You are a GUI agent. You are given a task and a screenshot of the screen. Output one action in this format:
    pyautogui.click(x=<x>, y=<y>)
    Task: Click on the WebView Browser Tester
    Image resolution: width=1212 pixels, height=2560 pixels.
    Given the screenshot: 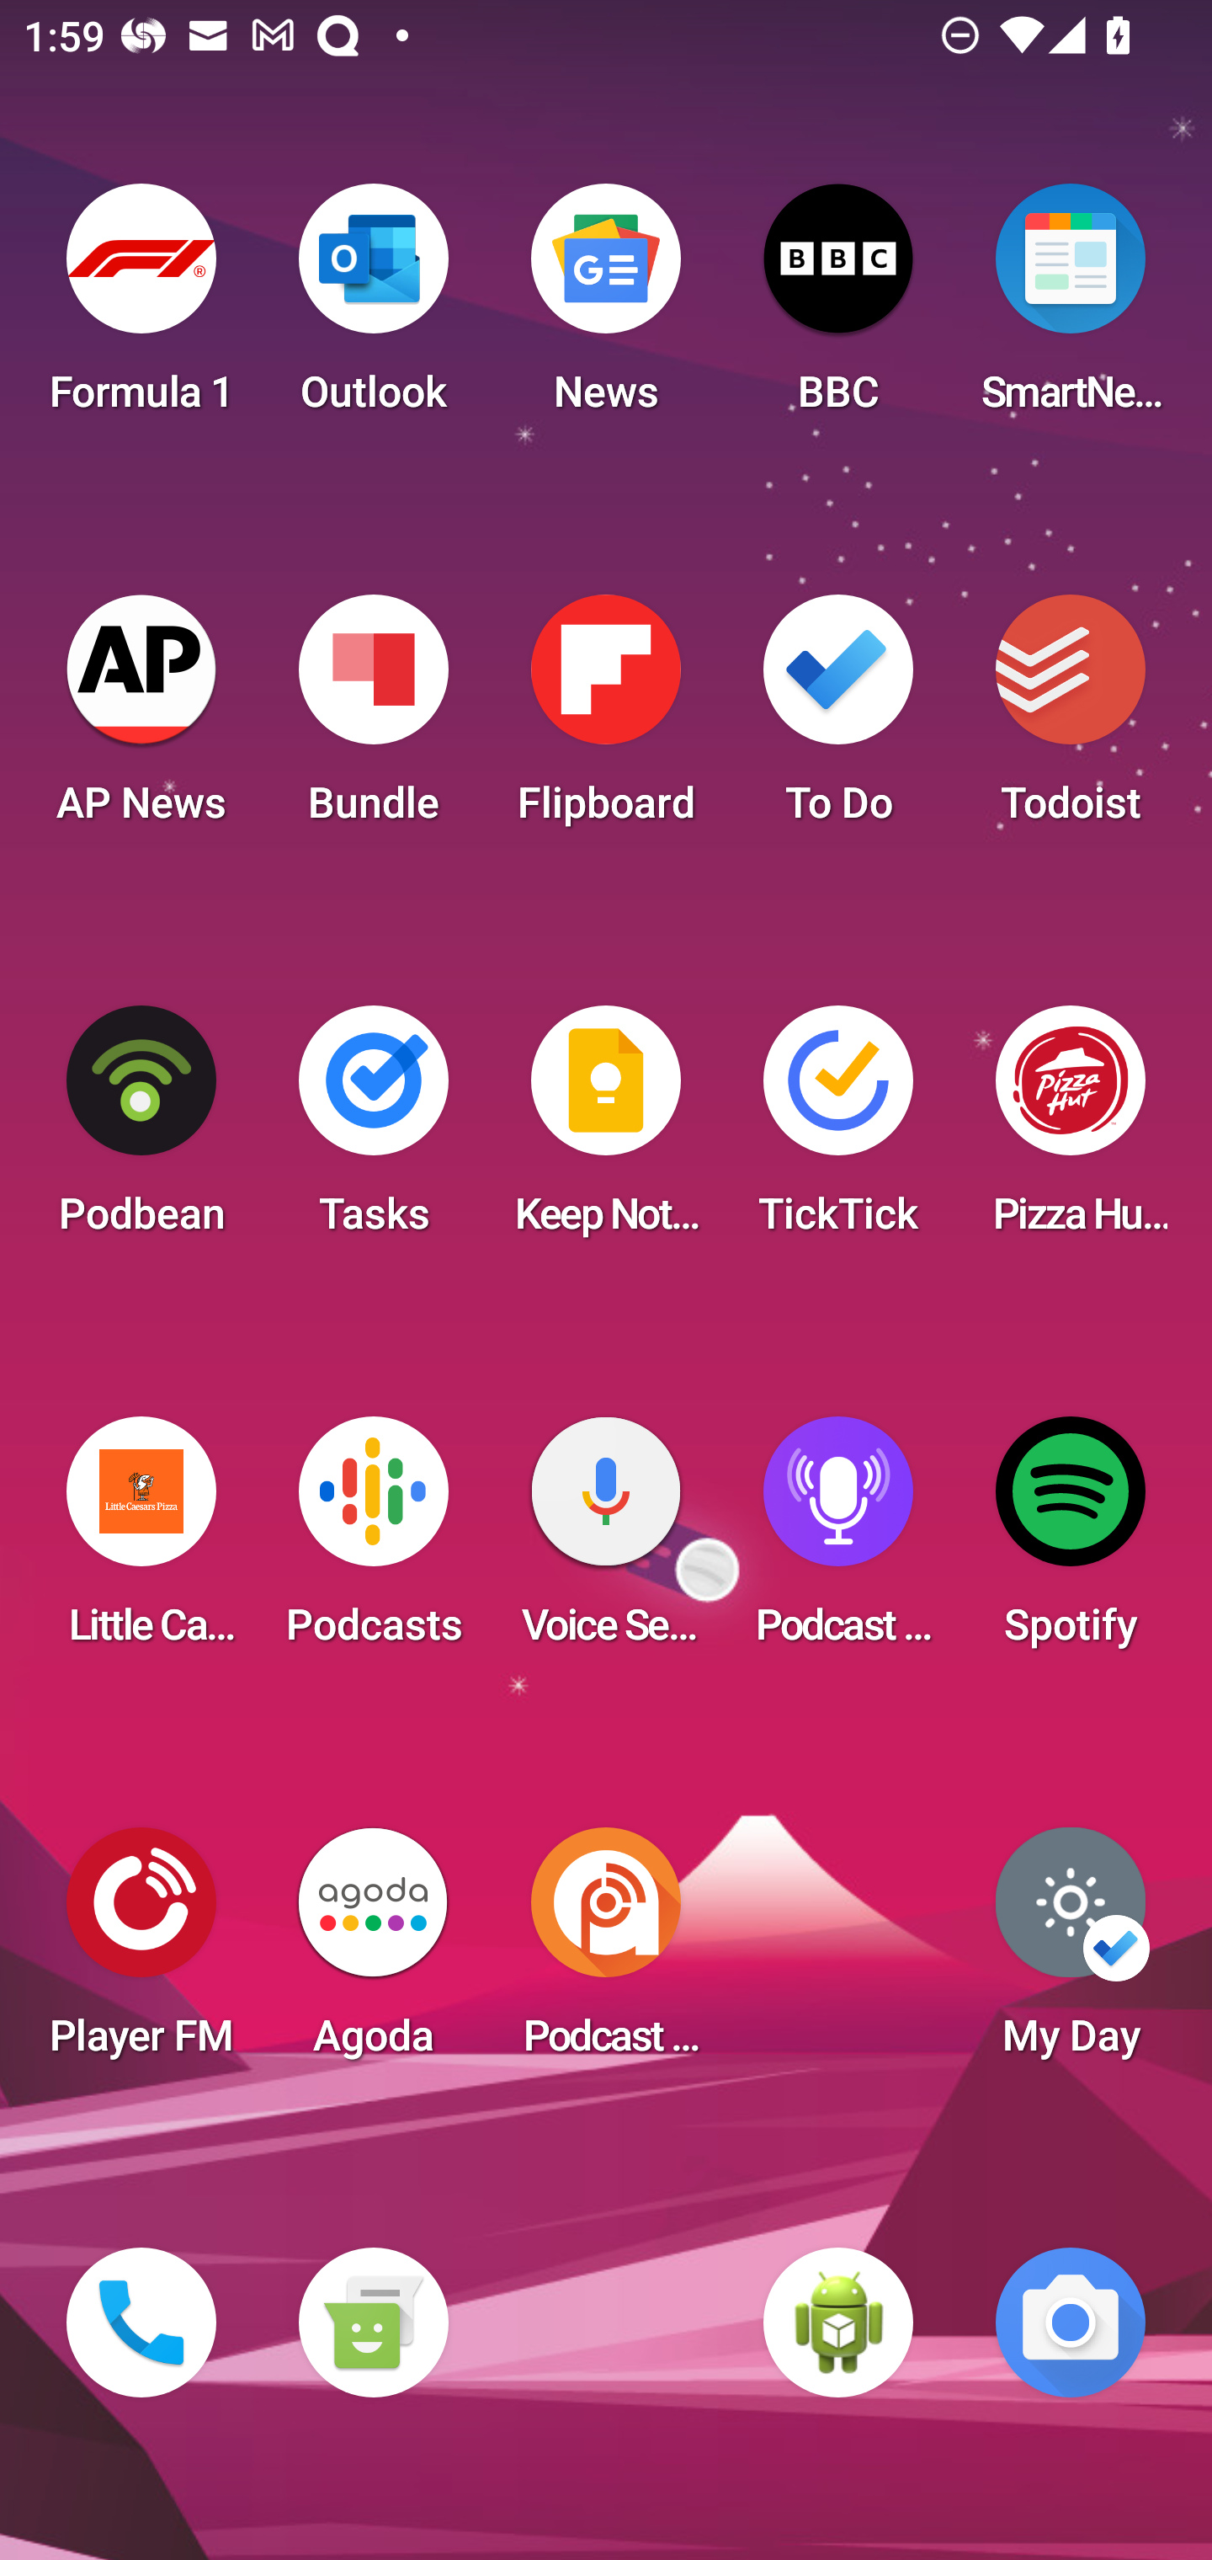 What is the action you would take?
    pyautogui.click(x=838, y=2323)
    